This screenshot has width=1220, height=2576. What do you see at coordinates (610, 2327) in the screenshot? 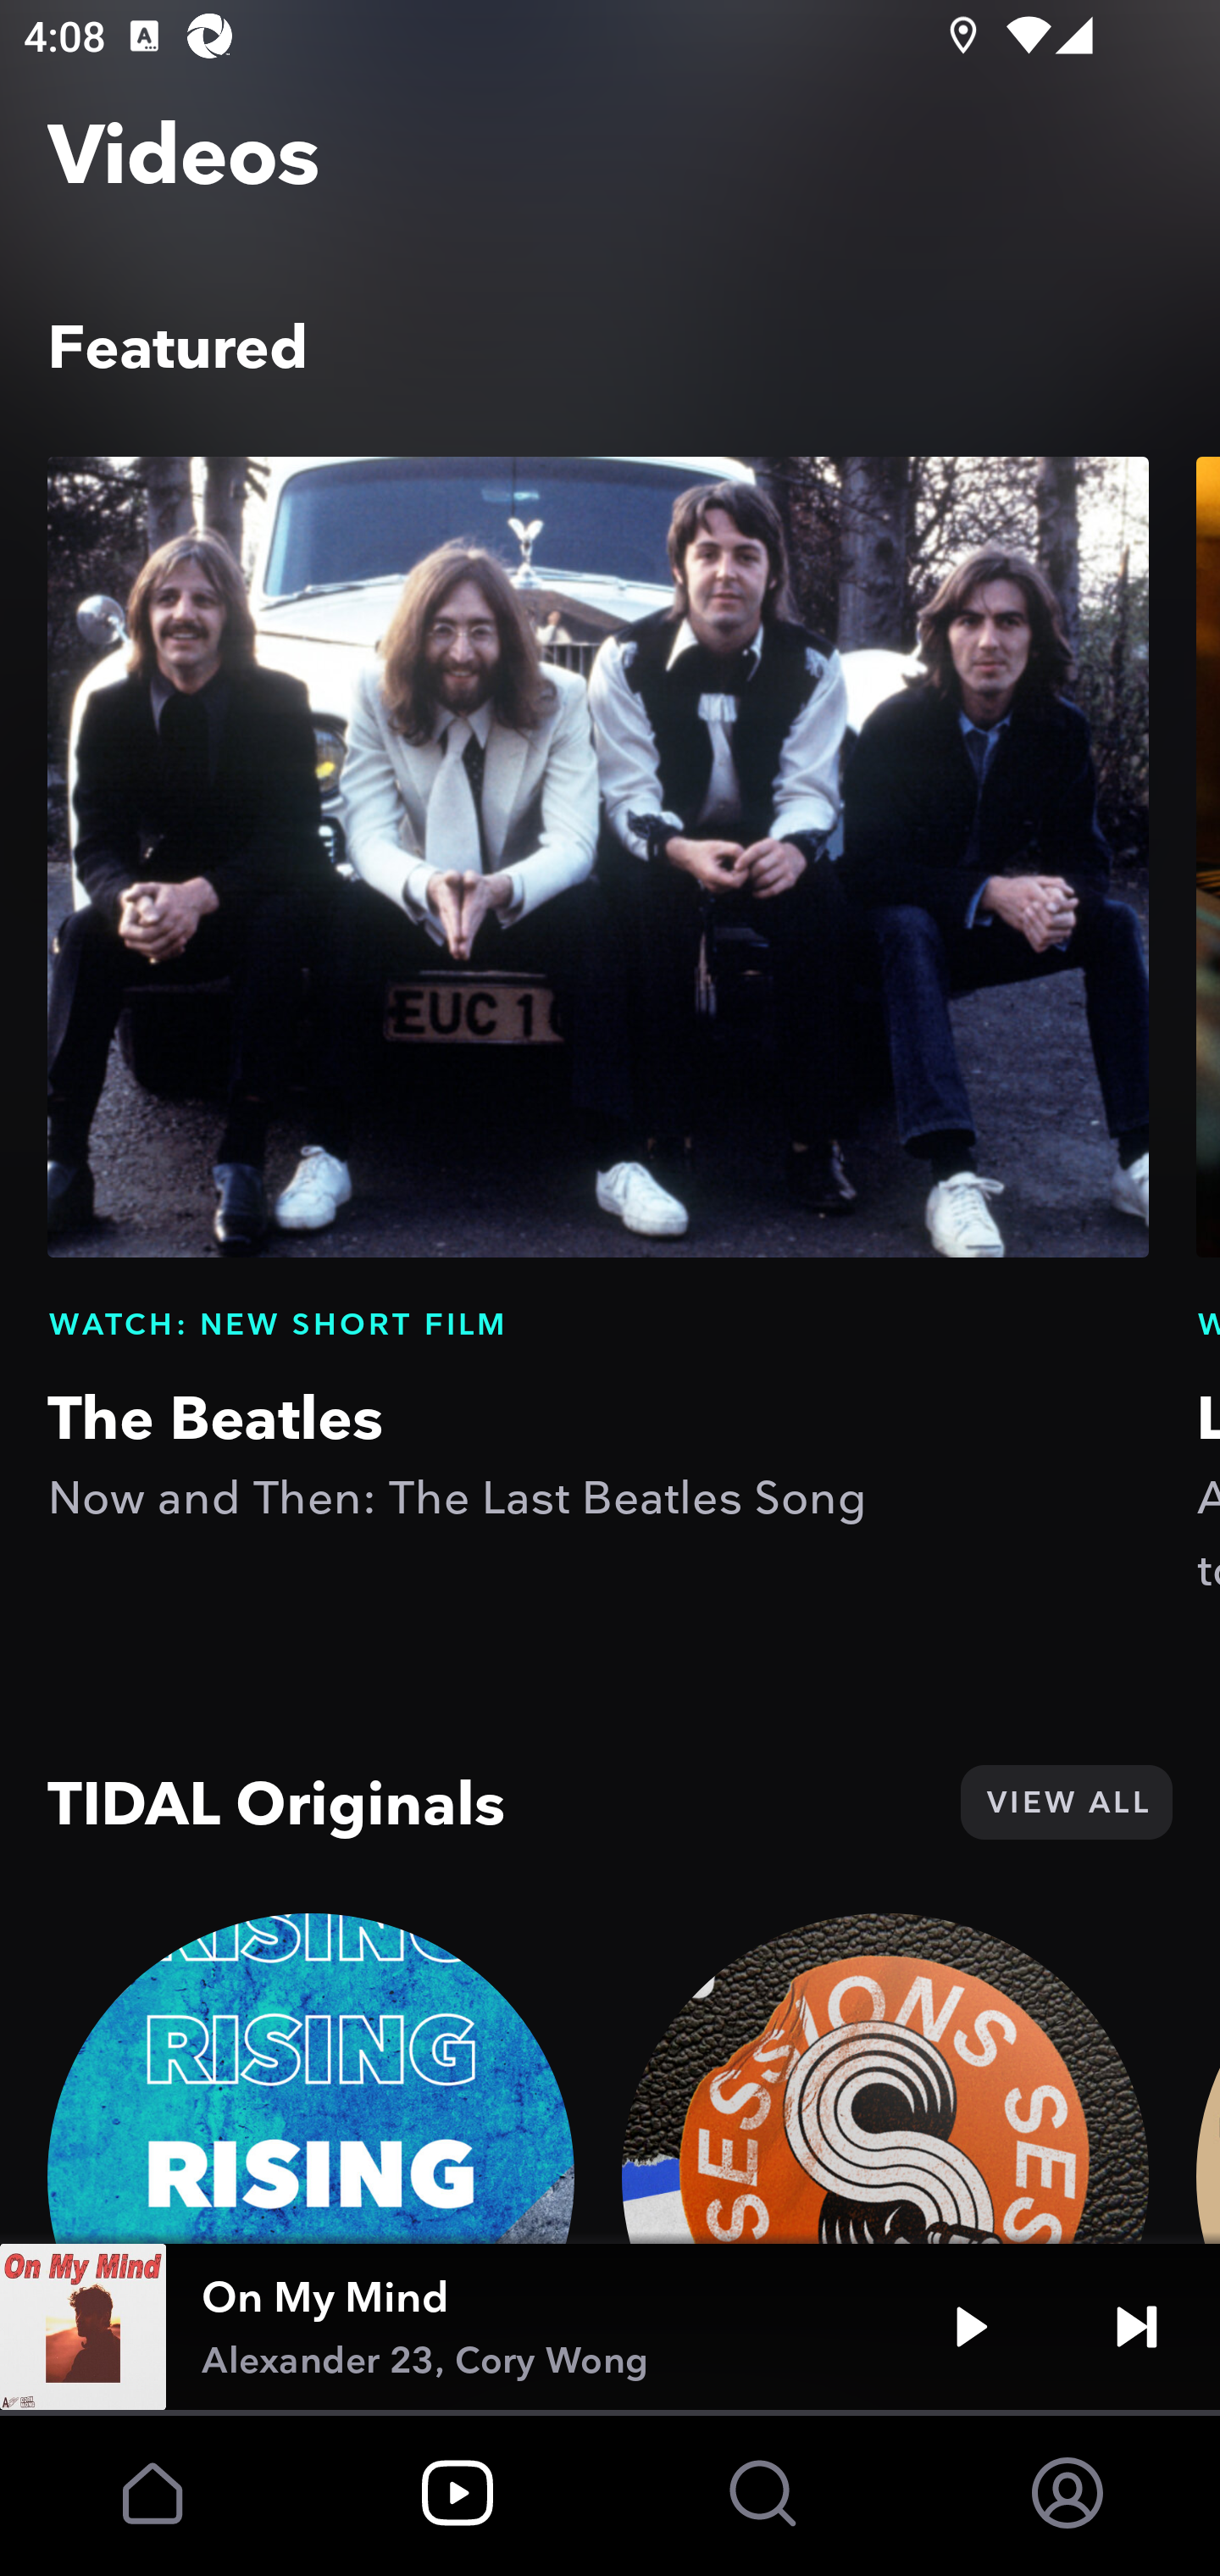
I see `On My Mind Alexander 23, Cory Wong Play` at bounding box center [610, 2327].